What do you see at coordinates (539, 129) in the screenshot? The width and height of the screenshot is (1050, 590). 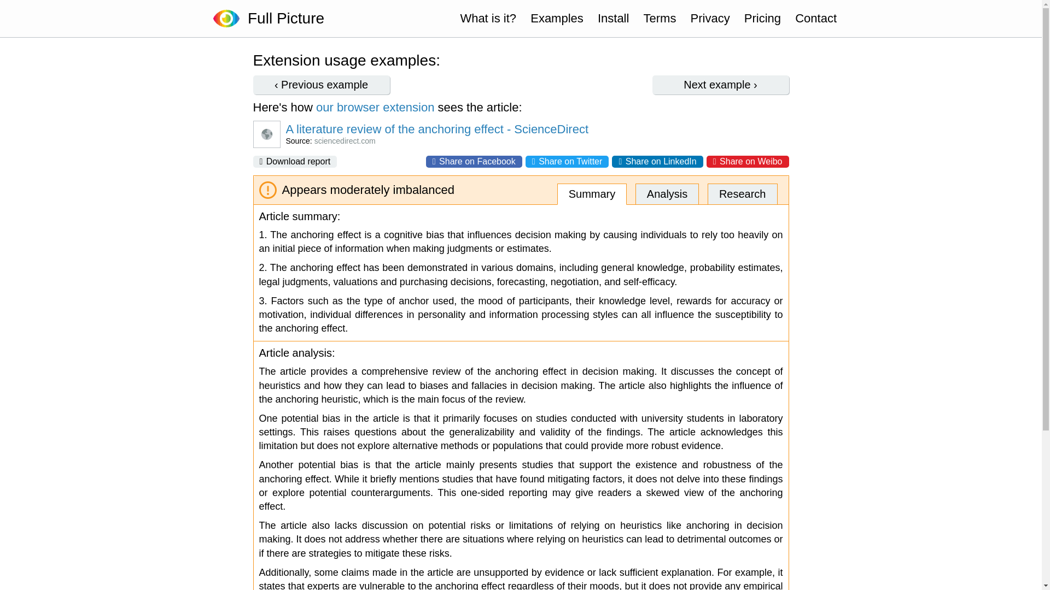 I see `A literature review of the anchoring effect - ScienceDirect` at bounding box center [539, 129].